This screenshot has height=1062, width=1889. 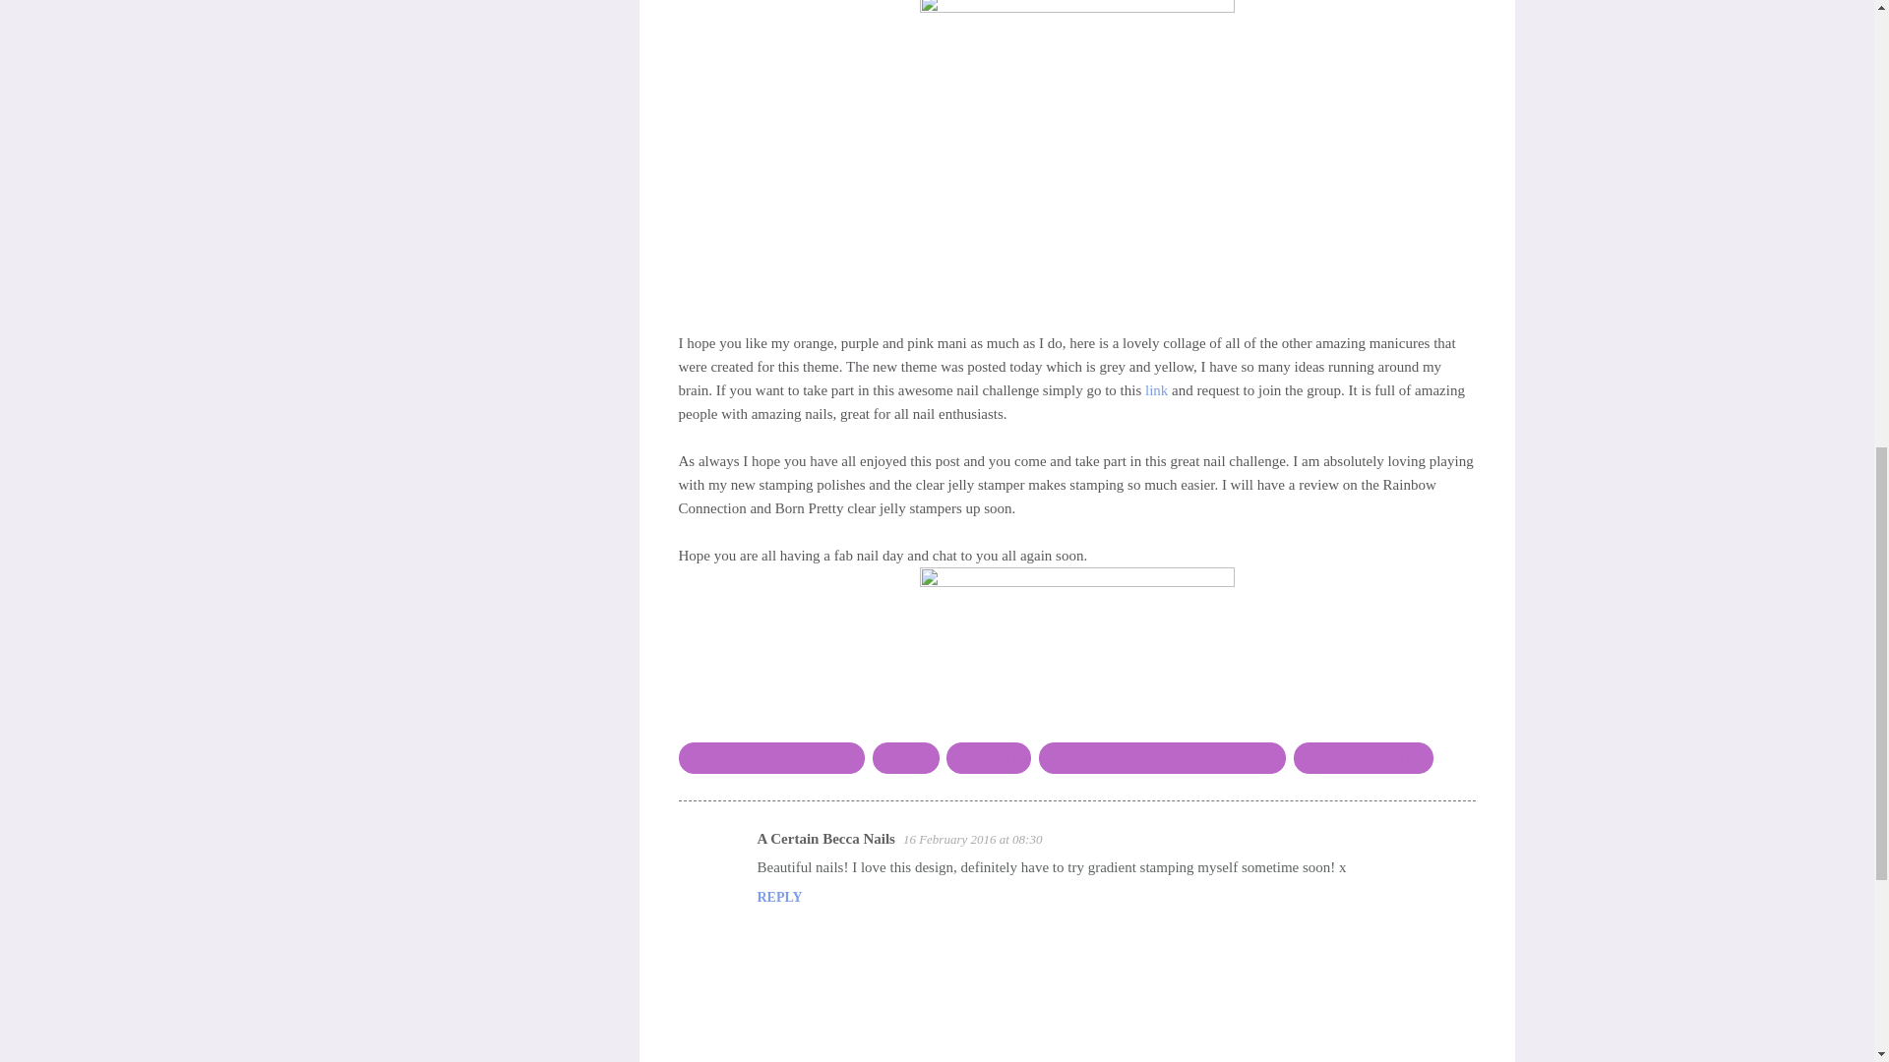 I want to click on fab ur nails, so click(x=988, y=757).